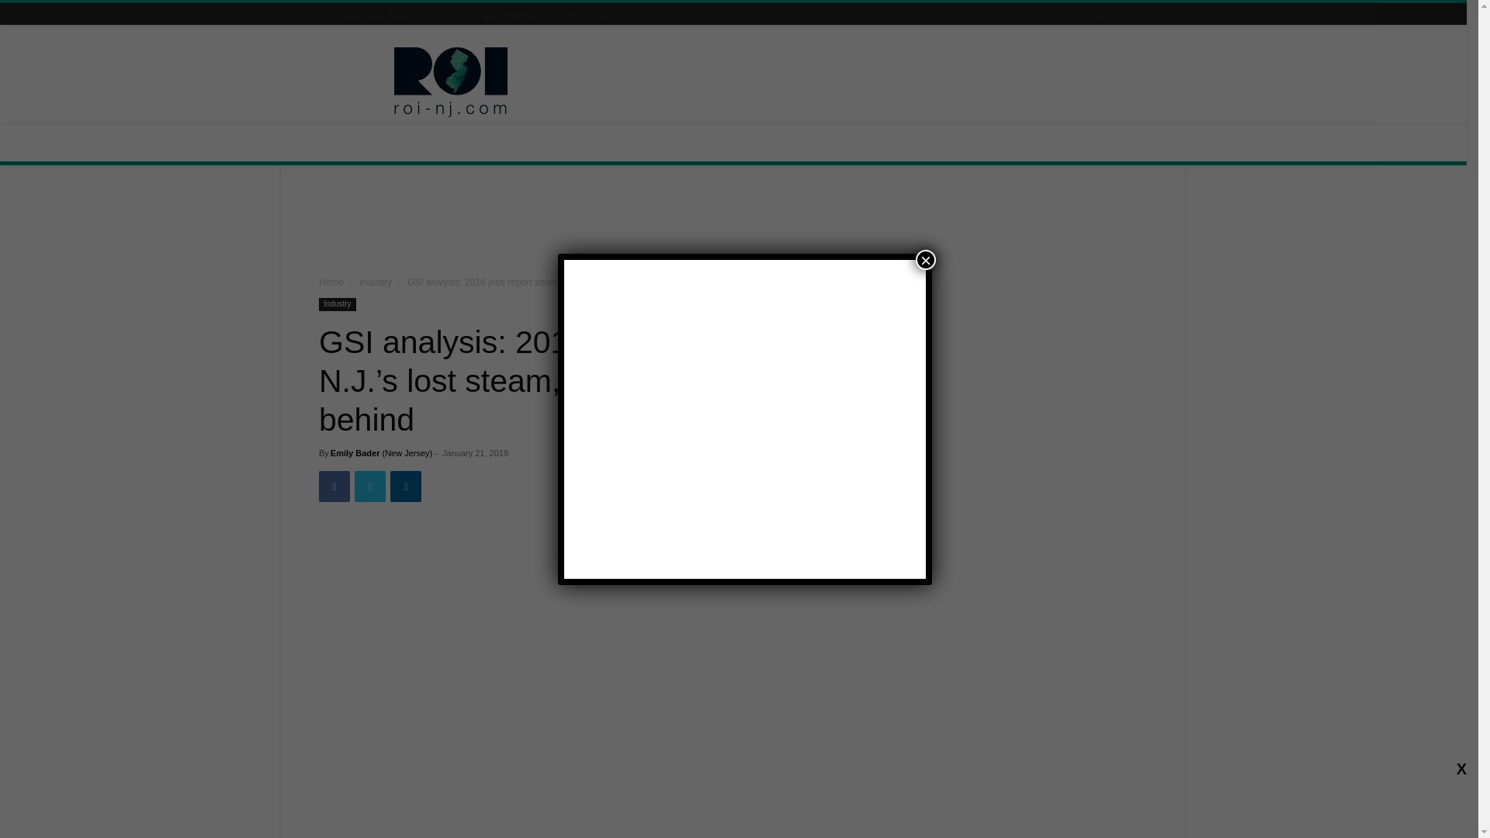 The width and height of the screenshot is (1490, 838). I want to click on View all posts in Industry, so click(376, 282).